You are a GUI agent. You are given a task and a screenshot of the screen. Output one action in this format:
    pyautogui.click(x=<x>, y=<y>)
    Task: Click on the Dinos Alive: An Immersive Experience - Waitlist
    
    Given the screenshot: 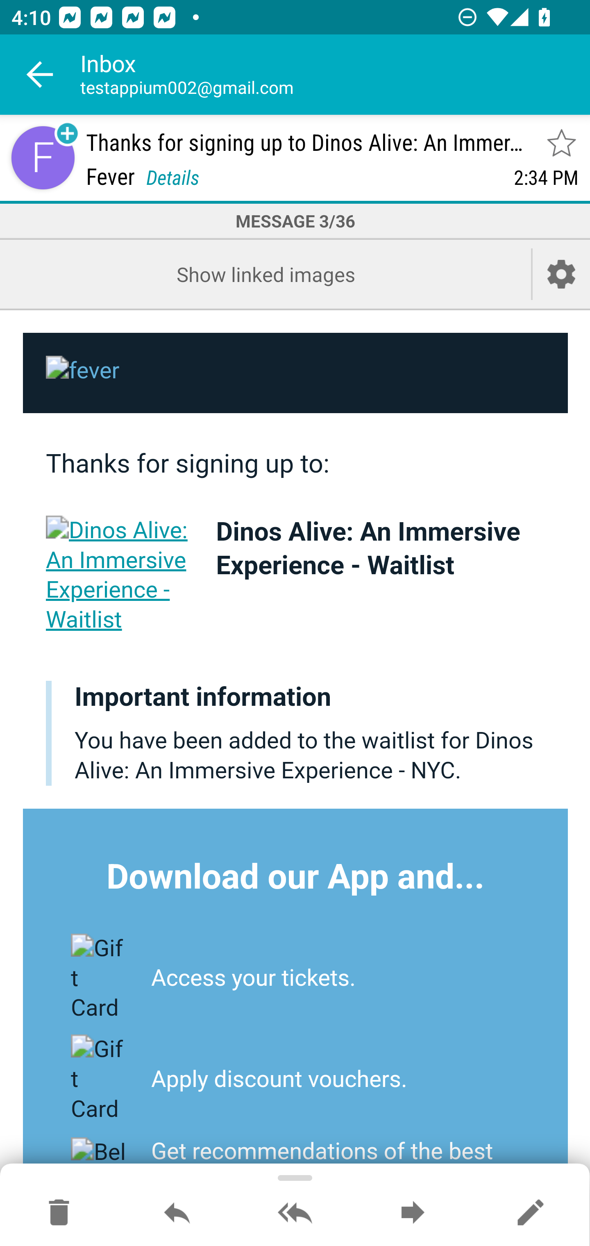 What is the action you would take?
    pyautogui.click(x=120, y=575)
    